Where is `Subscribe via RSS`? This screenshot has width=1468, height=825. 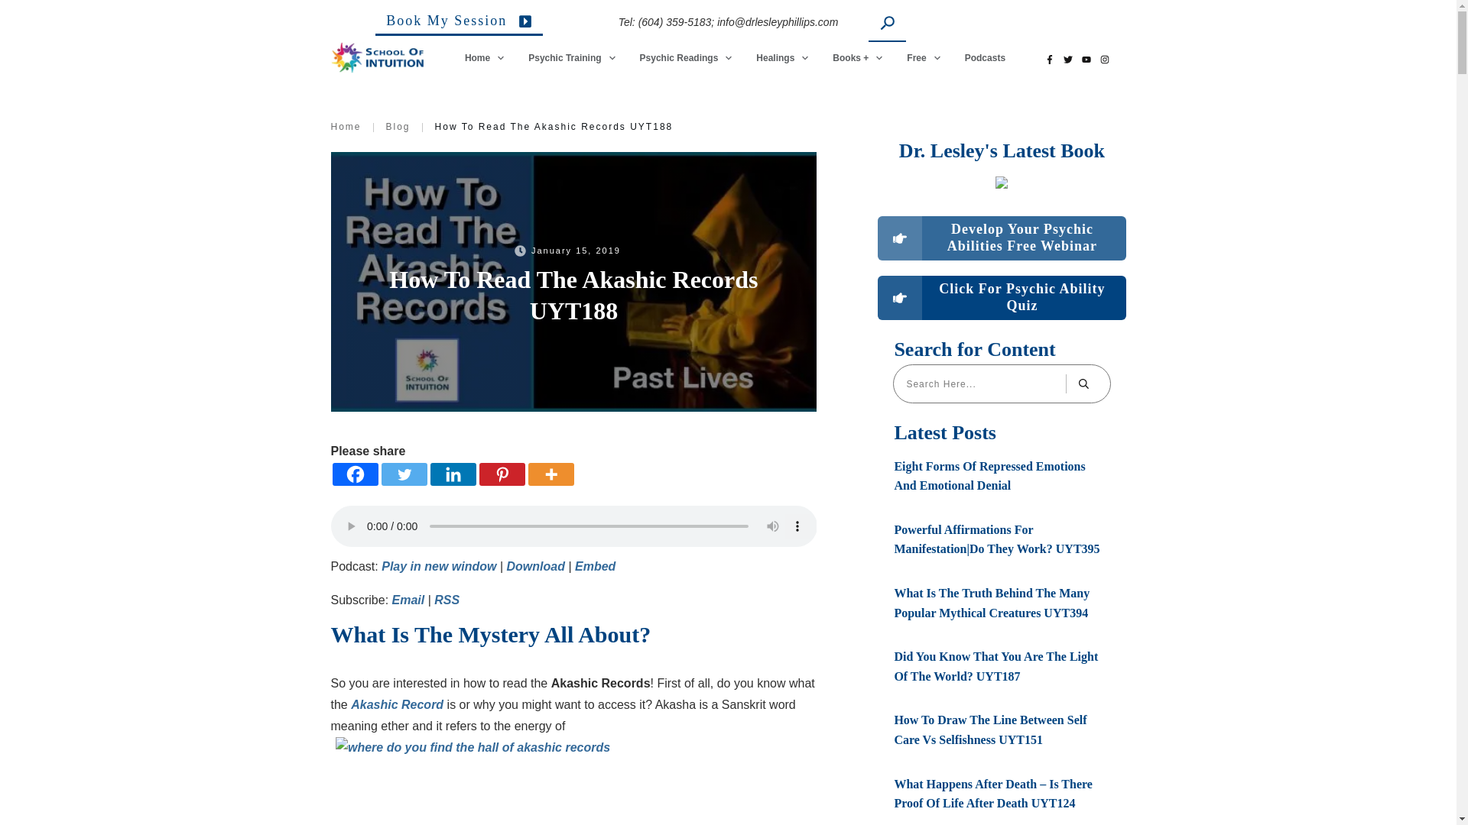 Subscribe via RSS is located at coordinates (447, 599).